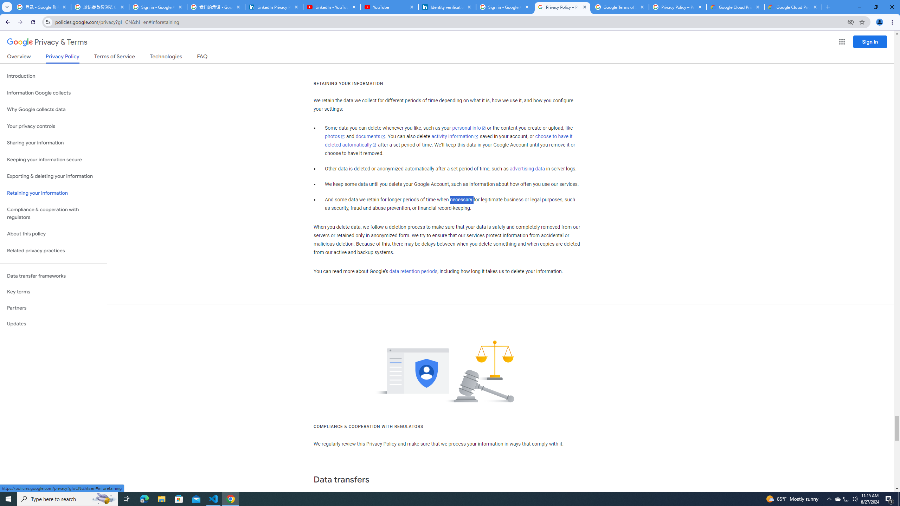  Describe the element at coordinates (53, 143) in the screenshot. I see `Sharing your information` at that location.